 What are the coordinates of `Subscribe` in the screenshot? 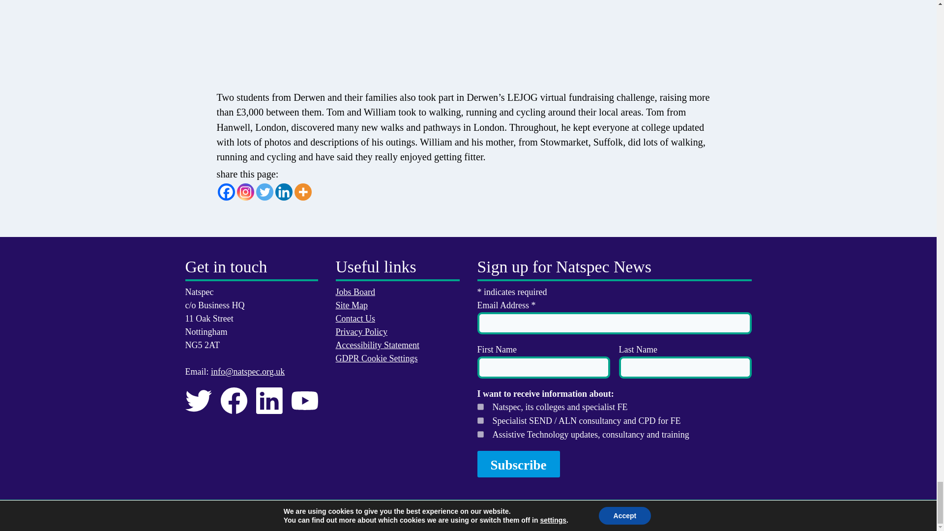 It's located at (518, 464).